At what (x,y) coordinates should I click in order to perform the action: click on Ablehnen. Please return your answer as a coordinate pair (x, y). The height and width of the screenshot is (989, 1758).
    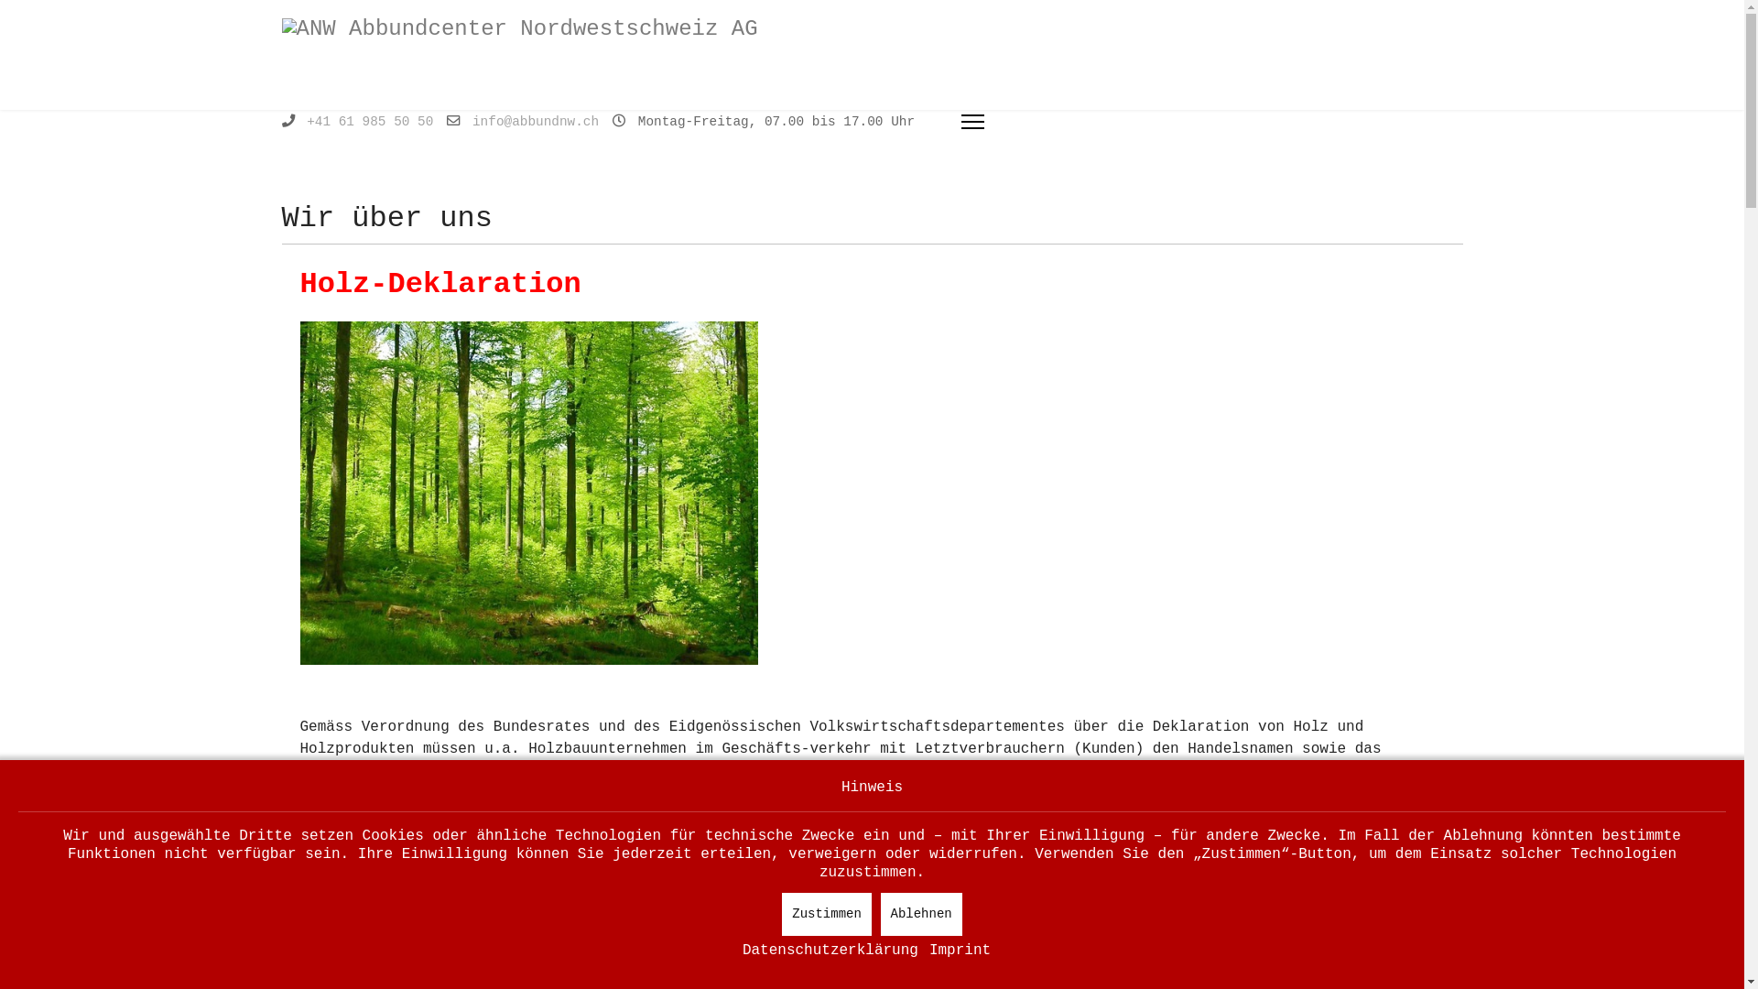
    Looking at the image, I should click on (921, 914).